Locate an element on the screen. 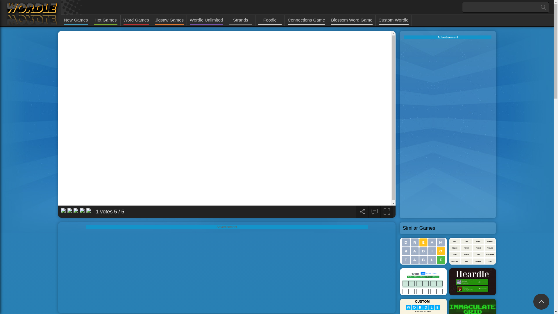 The height and width of the screenshot is (314, 558). Hot Games is located at coordinates (106, 20).